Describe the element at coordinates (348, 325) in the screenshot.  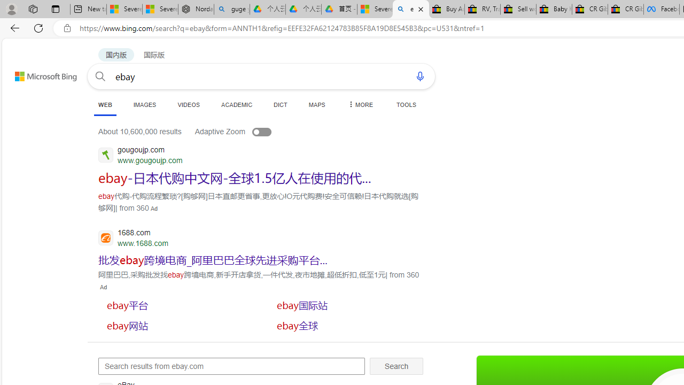
I see `SERP,5715` at that location.